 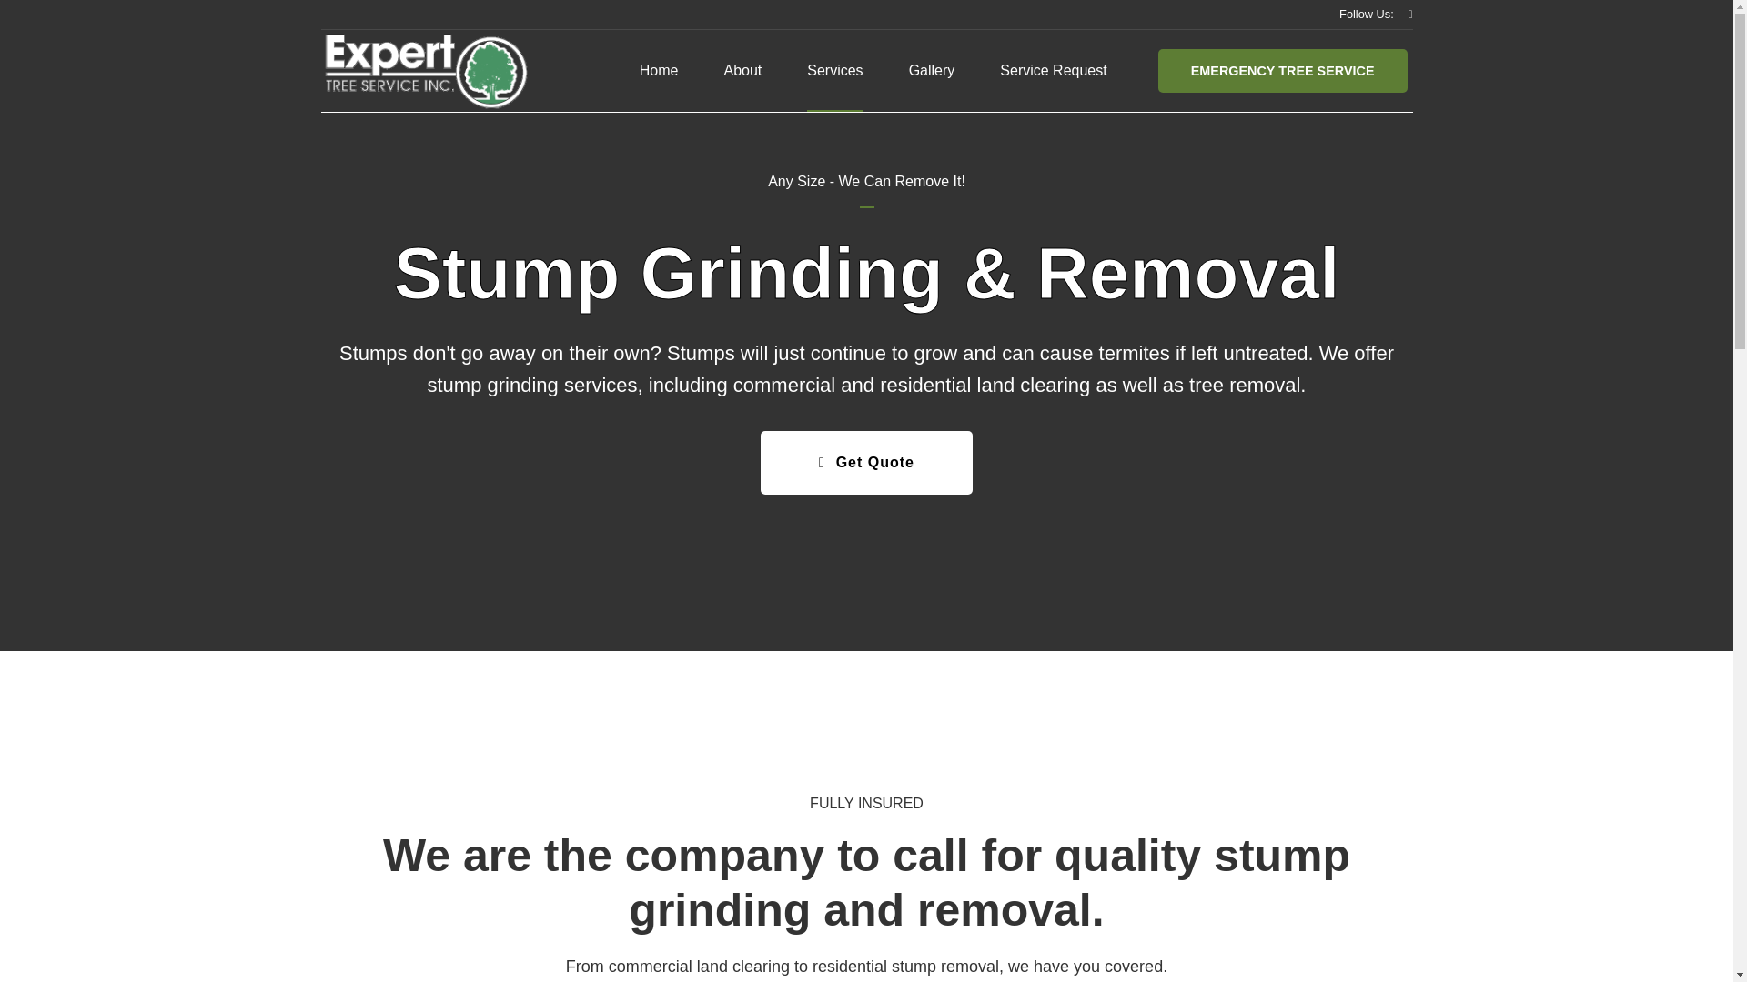 What do you see at coordinates (1052, 71) in the screenshot?
I see `Service Request` at bounding box center [1052, 71].